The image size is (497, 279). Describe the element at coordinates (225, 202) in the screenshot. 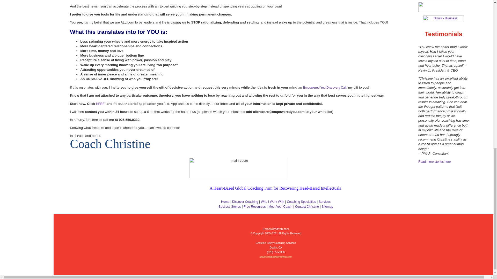

I see `Home` at that location.